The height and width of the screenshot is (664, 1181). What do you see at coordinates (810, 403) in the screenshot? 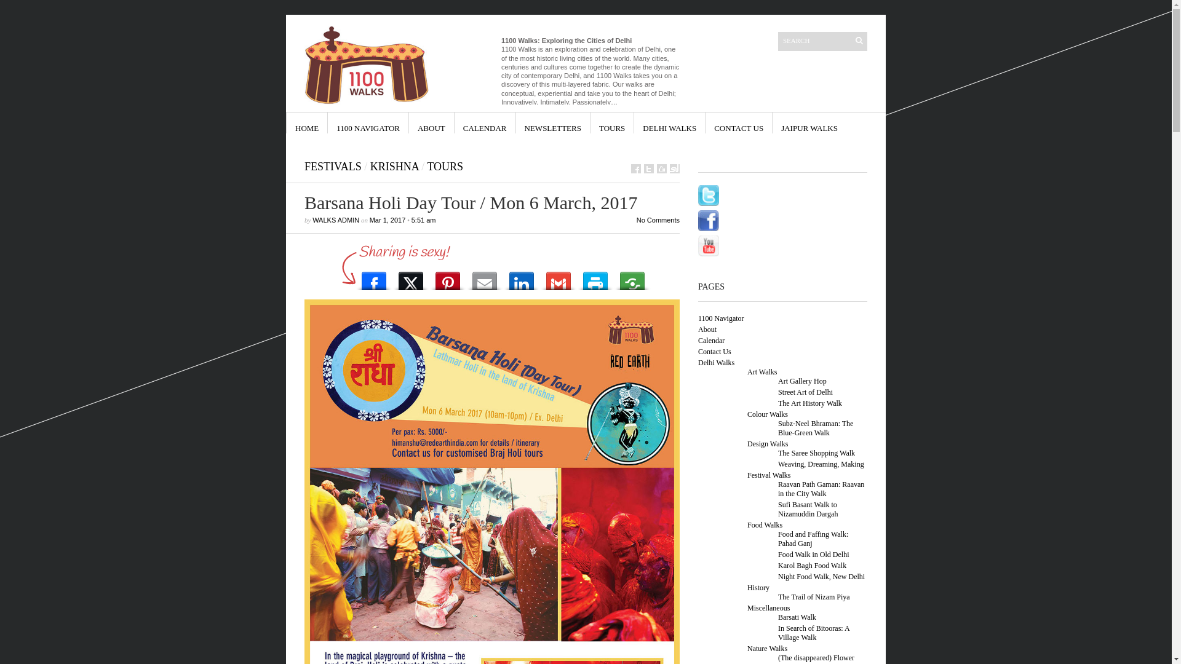
I see `The Art History Walk` at bounding box center [810, 403].